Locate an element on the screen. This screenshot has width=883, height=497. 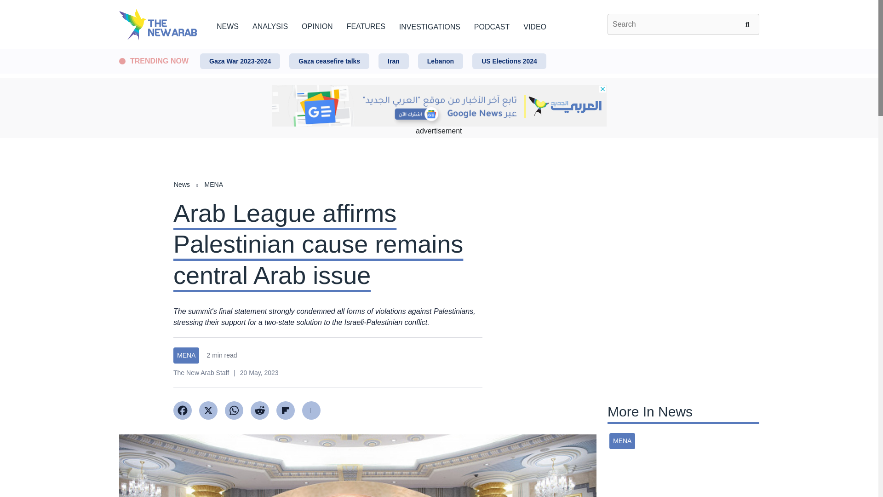
ANALYSIS is located at coordinates (270, 25).